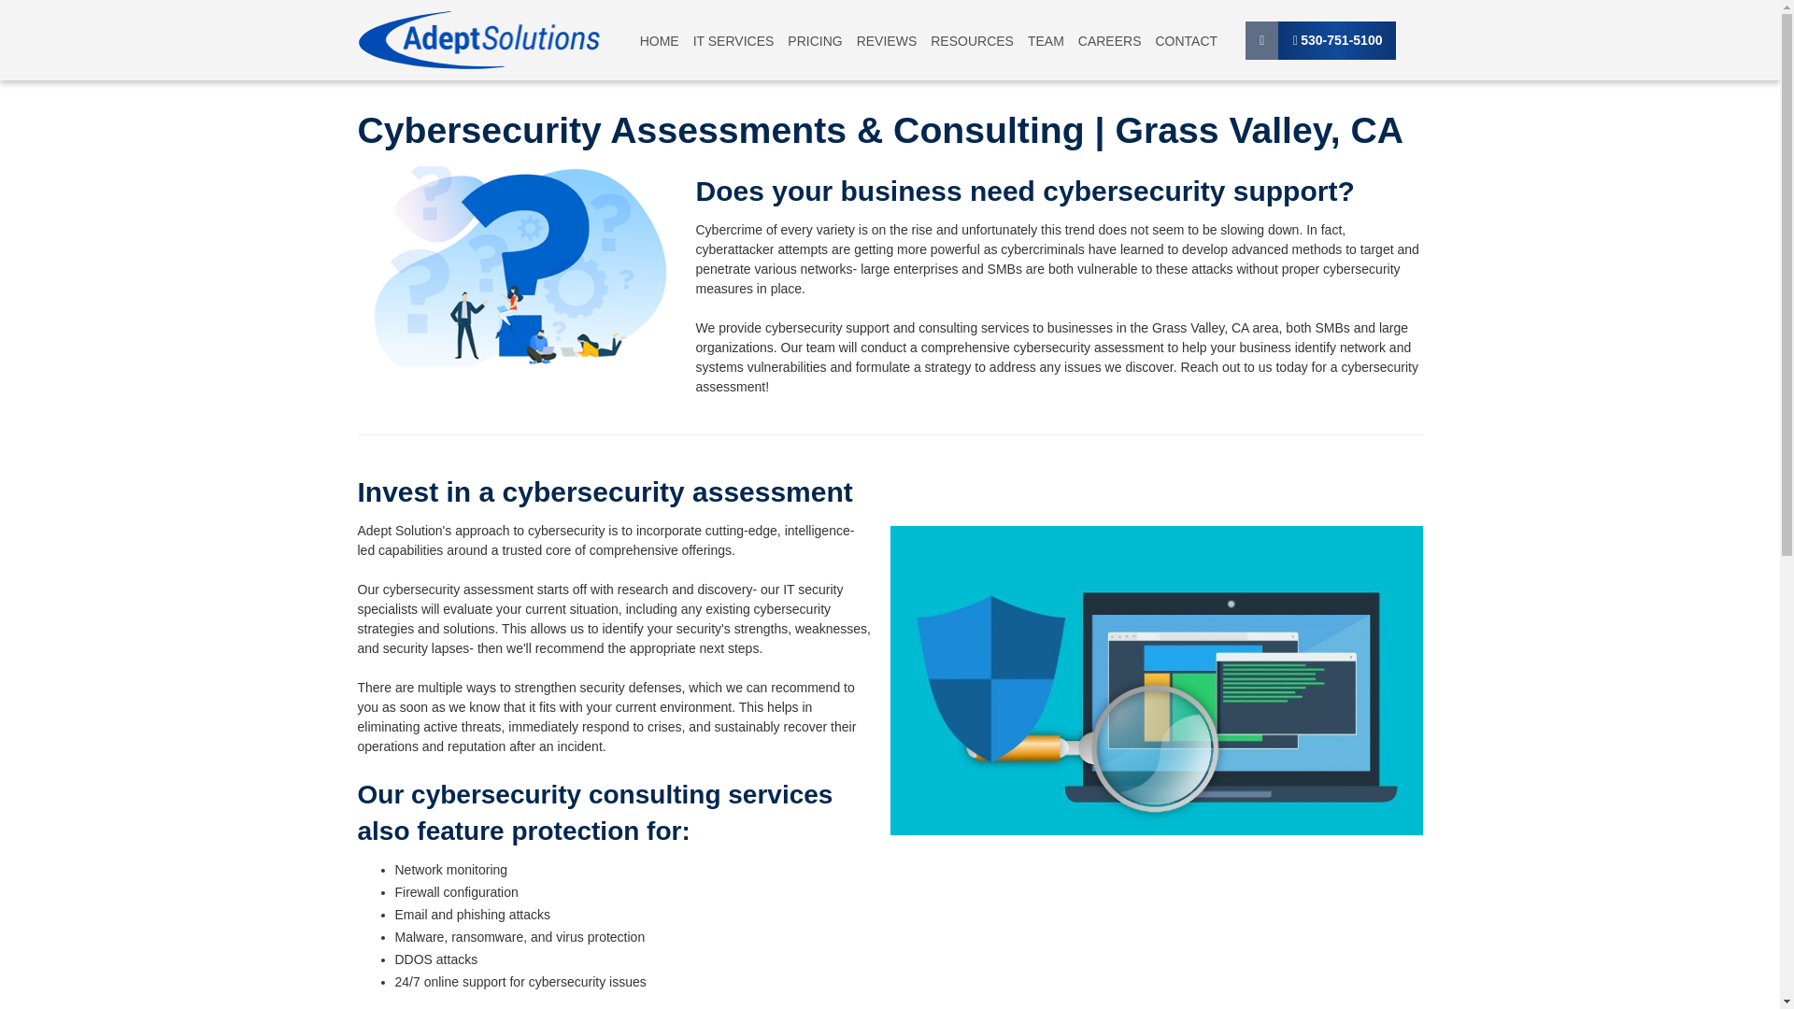  What do you see at coordinates (660, 40) in the screenshot?
I see `HOME` at bounding box center [660, 40].